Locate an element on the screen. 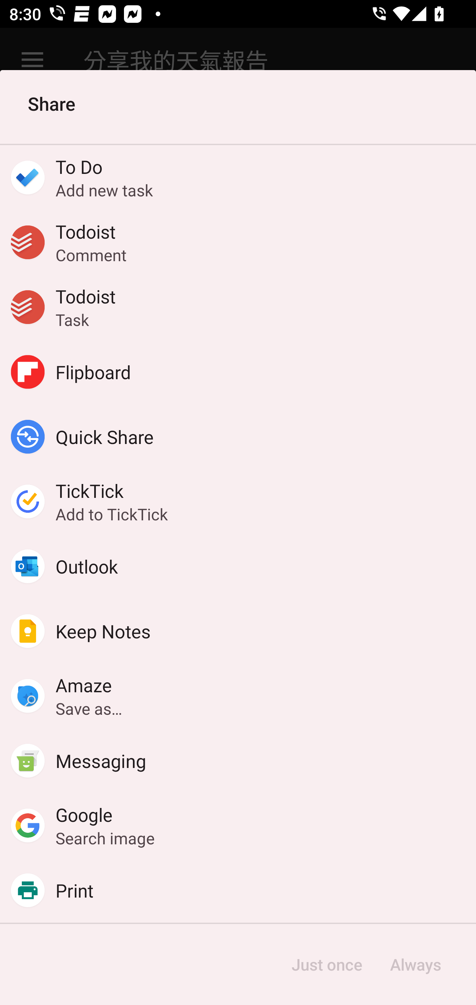 This screenshot has width=476, height=1005. Flipboard is located at coordinates (238, 372).